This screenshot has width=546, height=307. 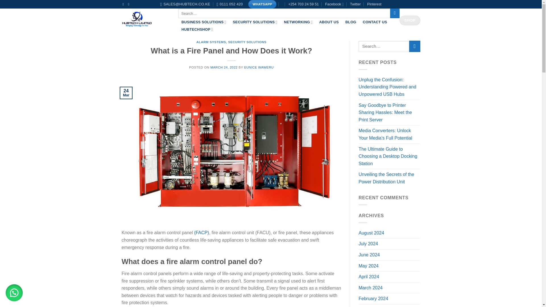 What do you see at coordinates (146, 20) in the screenshot?
I see `Hubtech Kenya - Bringing Technology To You` at bounding box center [146, 20].